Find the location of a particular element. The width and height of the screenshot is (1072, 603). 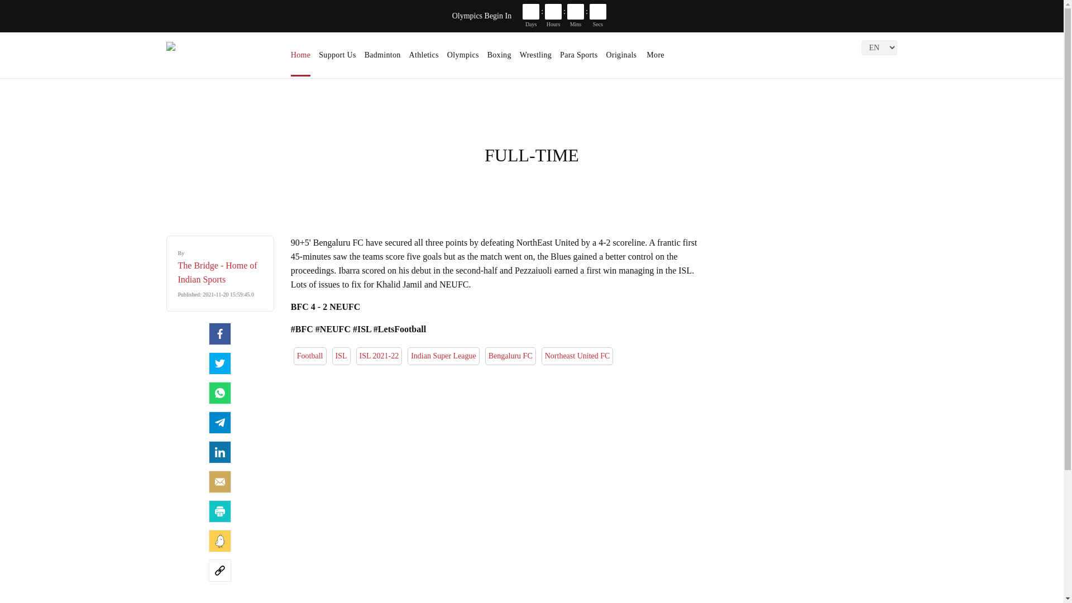

Athletics is located at coordinates (424, 59).